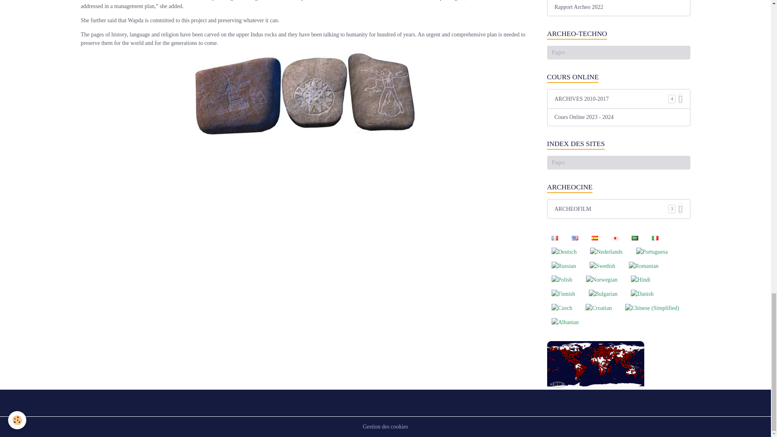  What do you see at coordinates (602, 265) in the screenshot?
I see `Swedish` at bounding box center [602, 265].